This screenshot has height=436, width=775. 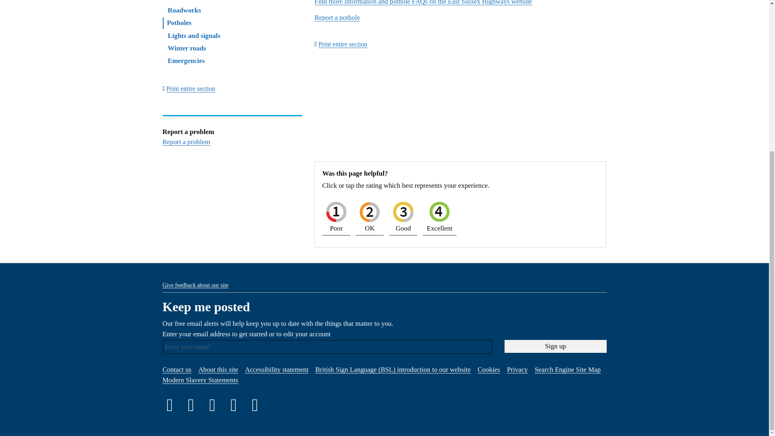 I want to click on Roadworks, so click(x=185, y=10).